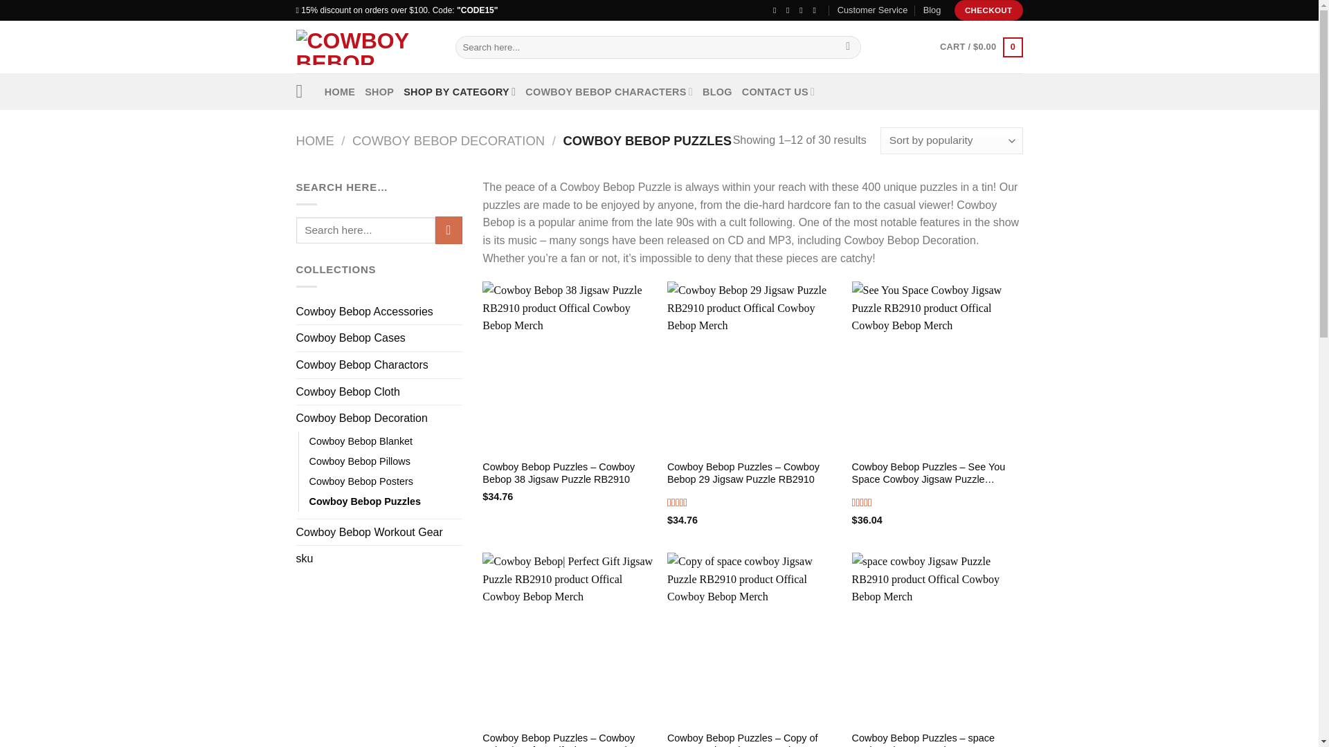 The width and height of the screenshot is (1329, 747). I want to click on Cart, so click(980, 48).